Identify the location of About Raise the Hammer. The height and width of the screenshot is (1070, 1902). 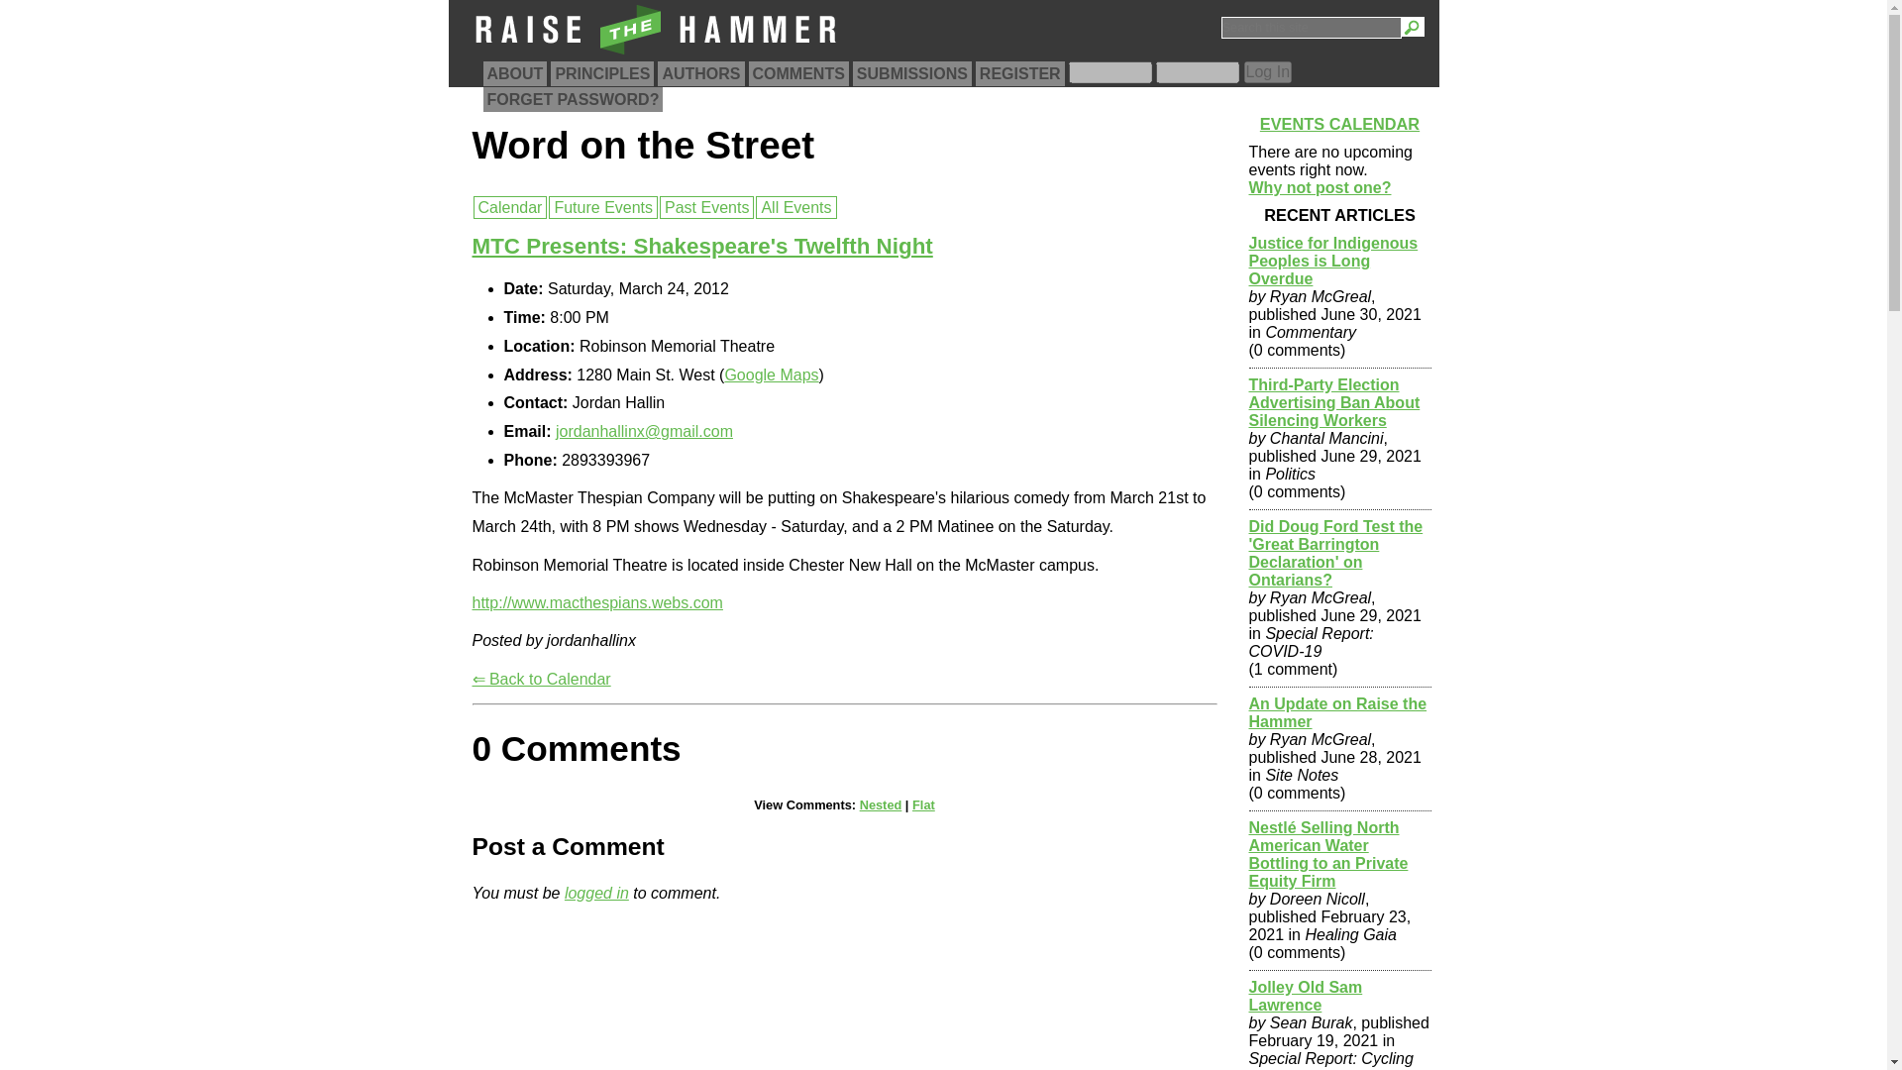
(515, 73).